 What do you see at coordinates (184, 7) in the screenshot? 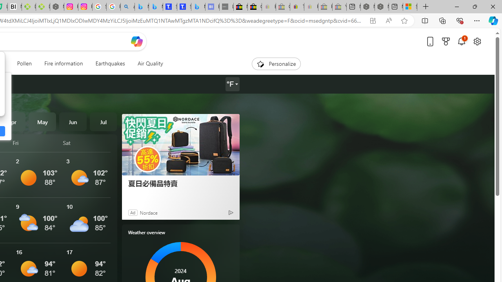
I see `Shangri-La Bangkok, Hotel reviews and Room rates` at bounding box center [184, 7].